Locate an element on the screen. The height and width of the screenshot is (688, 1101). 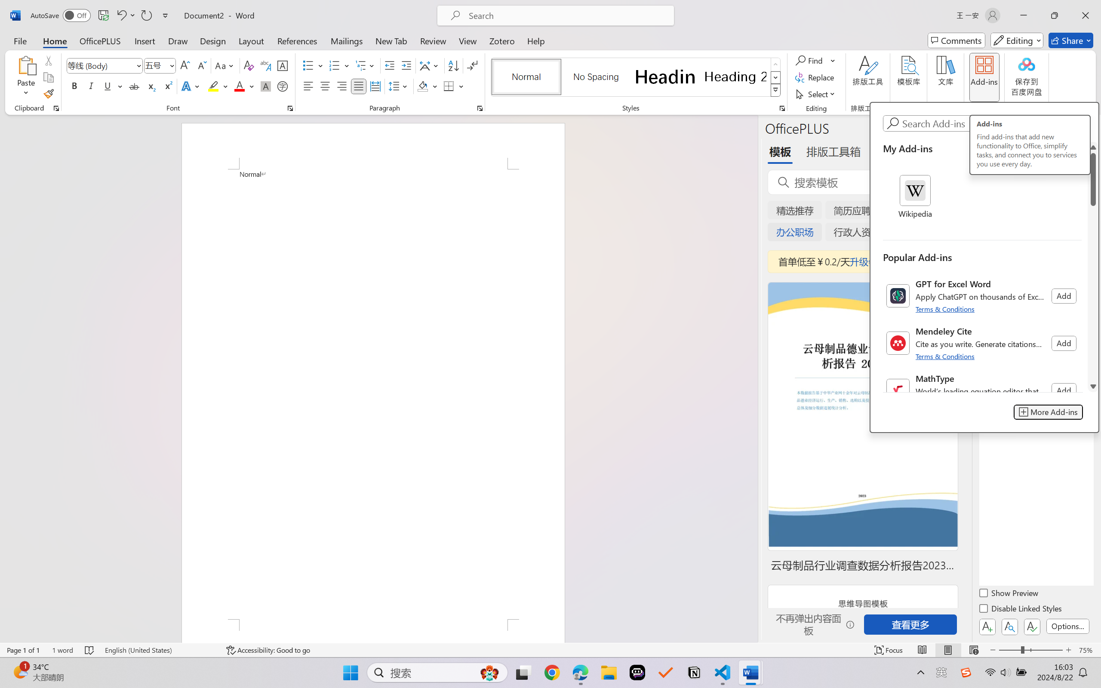
Class: NetUIButton is located at coordinates (1032, 627).